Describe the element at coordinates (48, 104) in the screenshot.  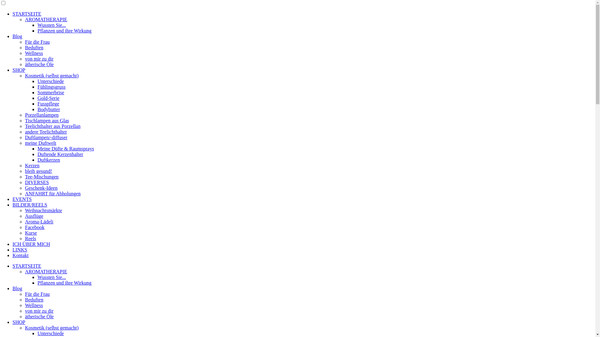
I see `Fusspflege` at that location.